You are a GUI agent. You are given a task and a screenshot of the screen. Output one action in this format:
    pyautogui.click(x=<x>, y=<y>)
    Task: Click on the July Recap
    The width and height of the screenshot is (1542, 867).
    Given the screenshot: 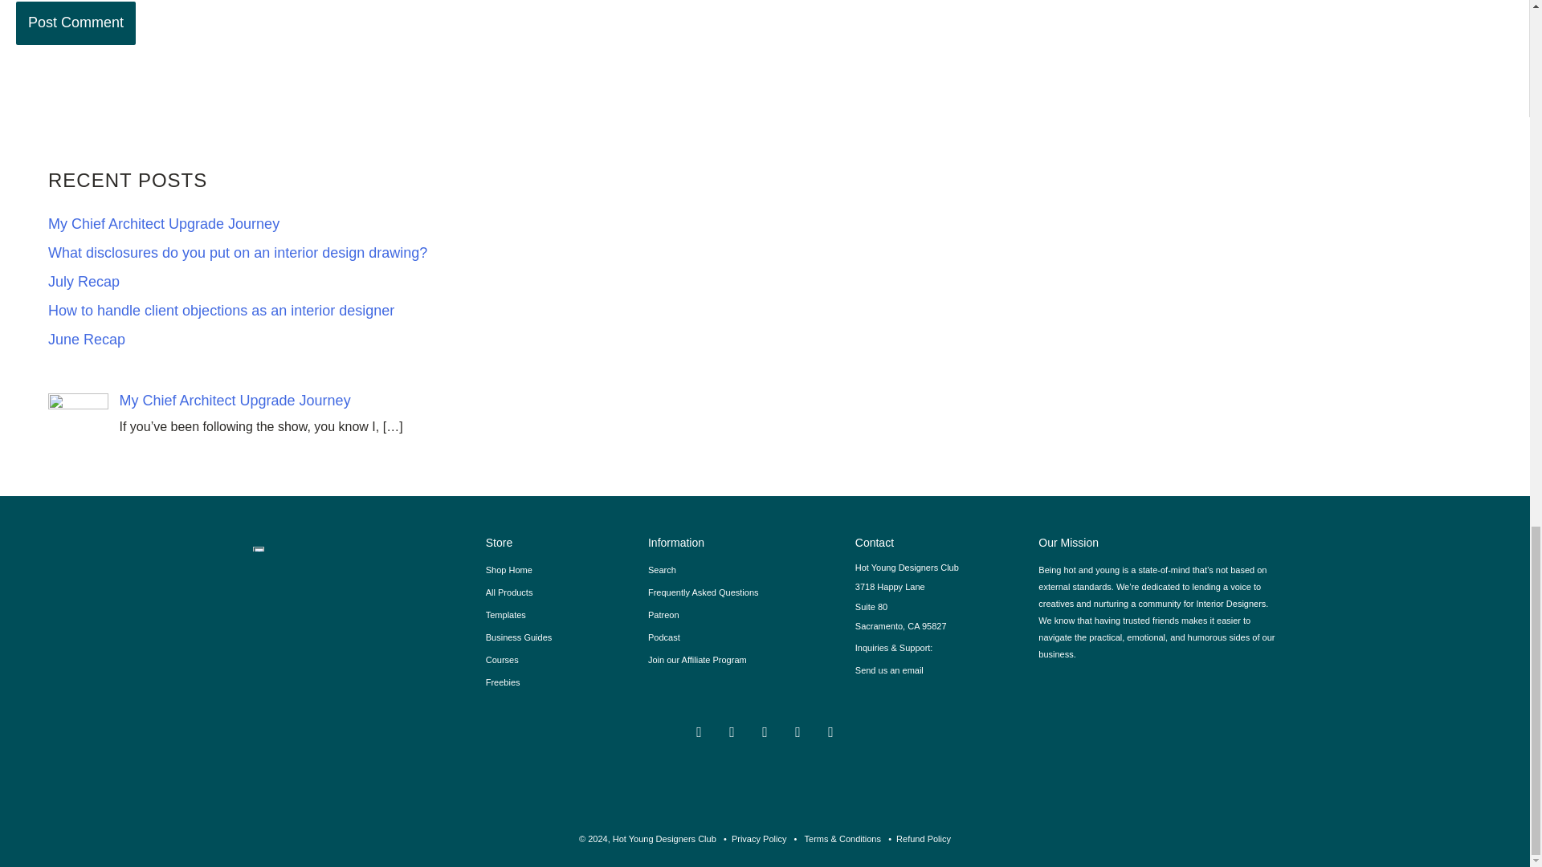 What is the action you would take?
    pyautogui.click(x=84, y=281)
    